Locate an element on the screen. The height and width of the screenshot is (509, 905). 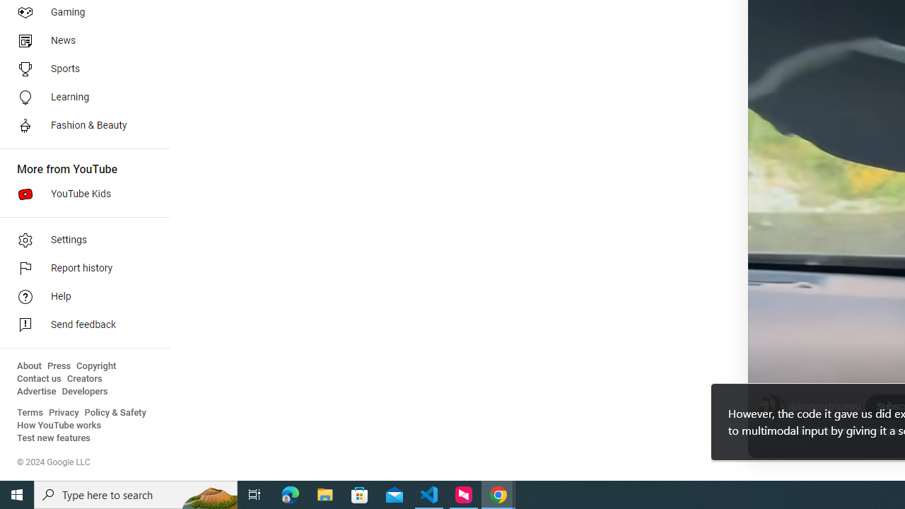
Learning is located at coordinates (81, 98).